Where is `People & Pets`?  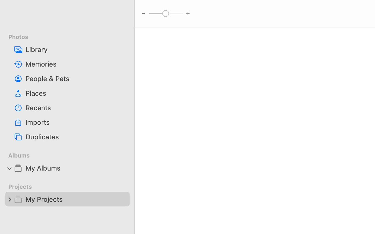 People & Pets is located at coordinates (76, 79).